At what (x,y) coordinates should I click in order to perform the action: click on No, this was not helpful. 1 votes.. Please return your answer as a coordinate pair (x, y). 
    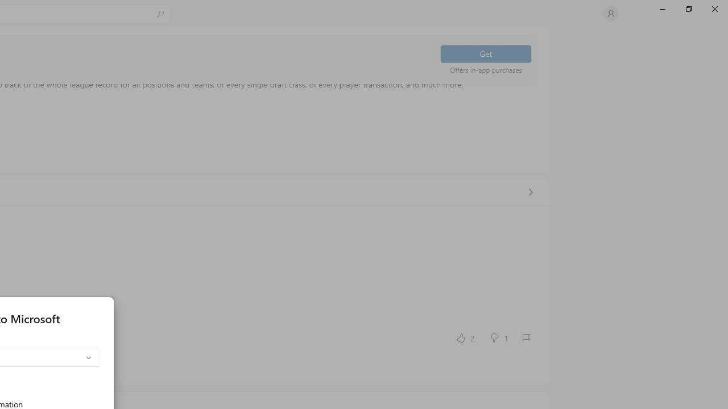
    Looking at the image, I should click on (498, 337).